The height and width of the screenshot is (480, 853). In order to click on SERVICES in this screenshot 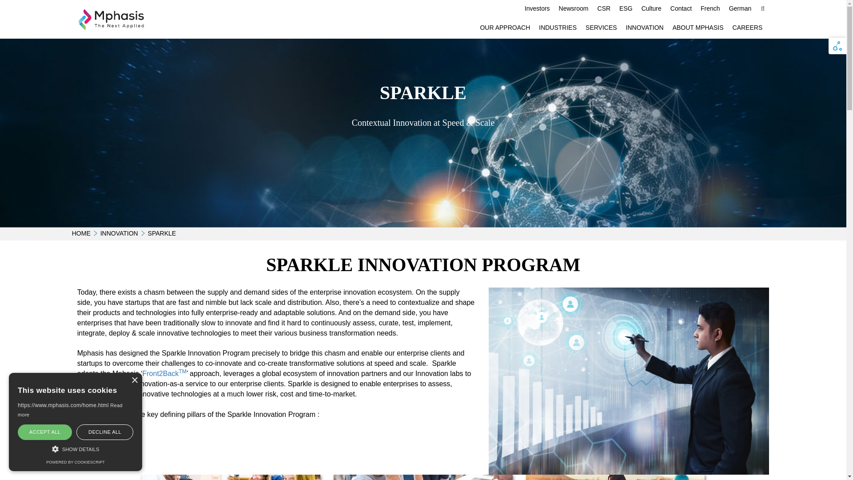, I will do `click(601, 28)`.